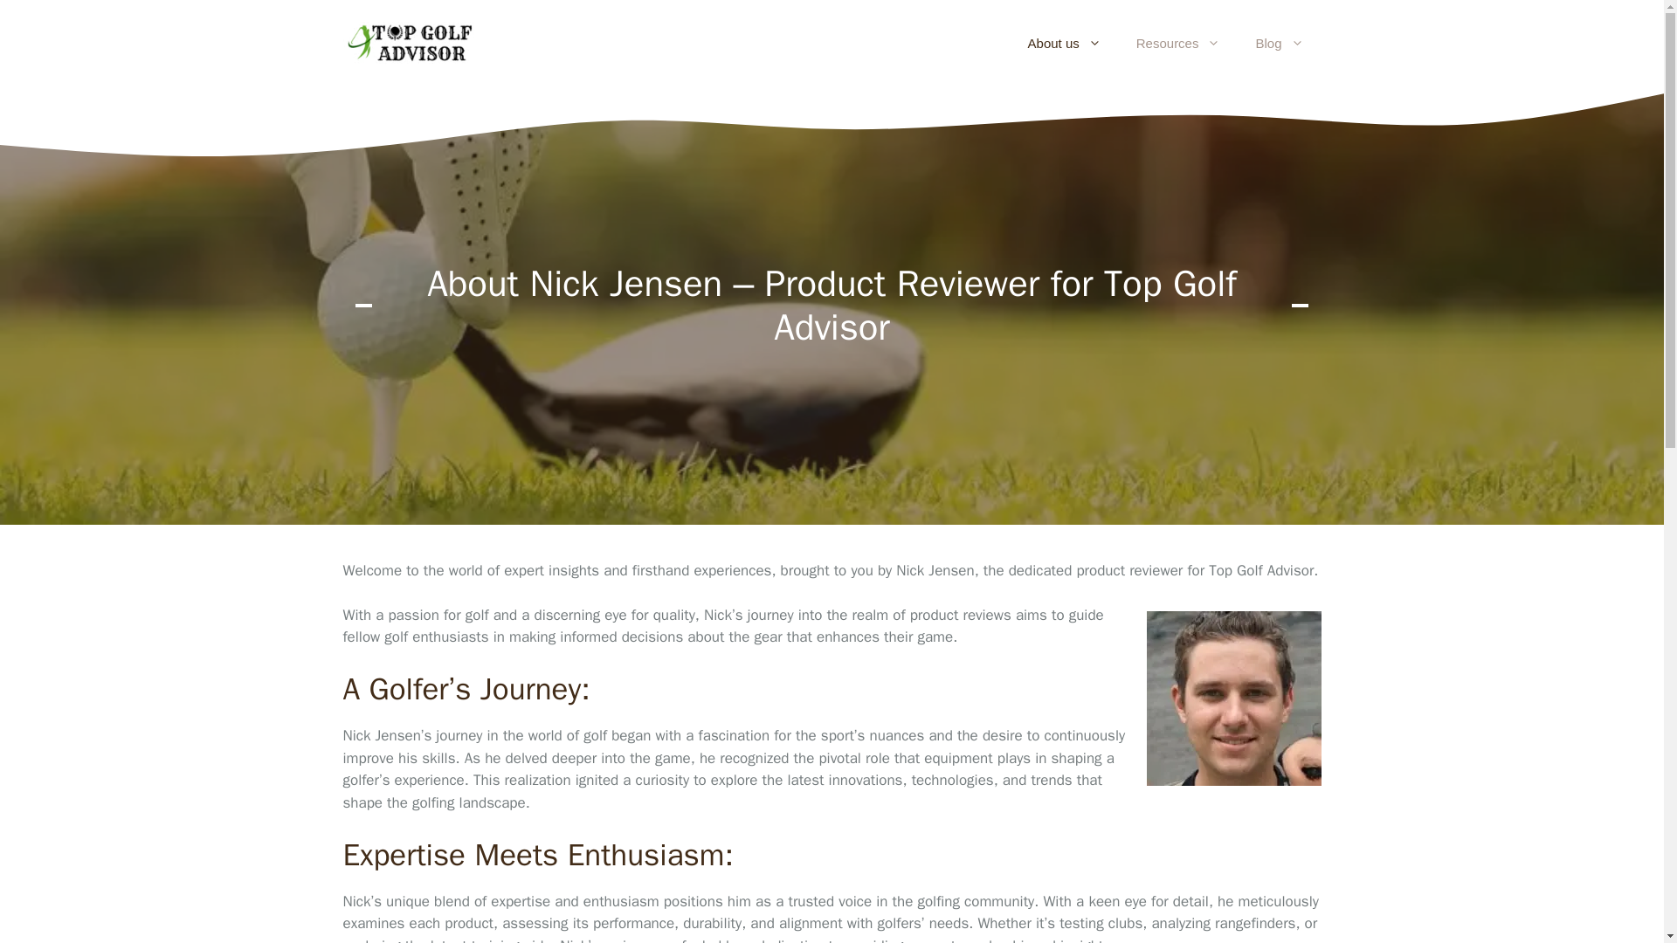 This screenshot has height=943, width=1677. I want to click on Nick Jensen Top Golf Advisor, so click(1233, 698).